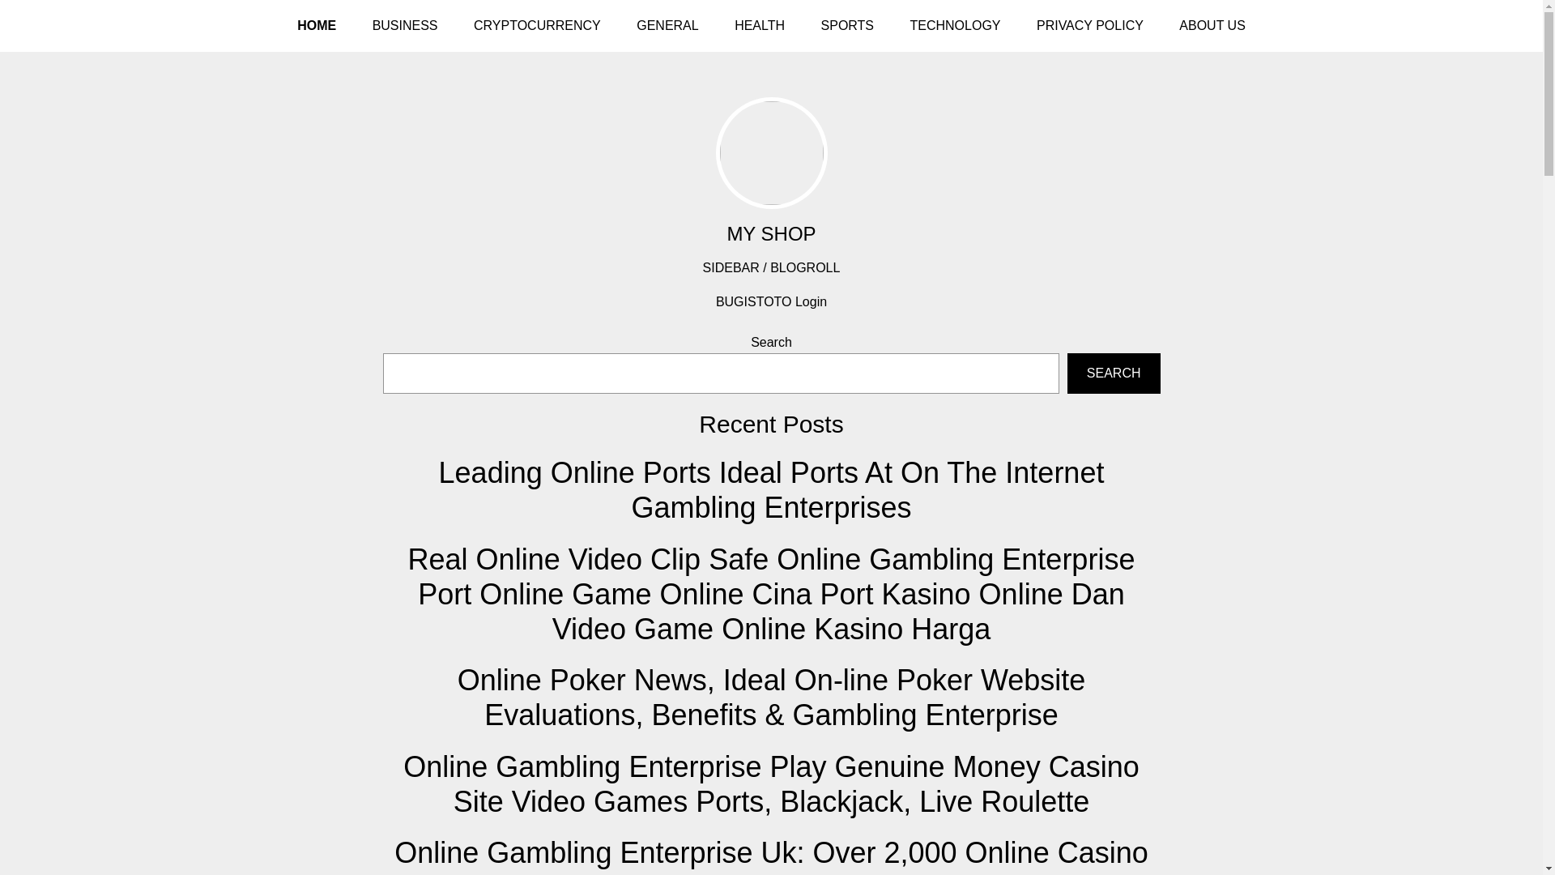 The width and height of the screenshot is (1555, 875). Describe the element at coordinates (1113, 373) in the screenshot. I see `SEARCH` at that location.